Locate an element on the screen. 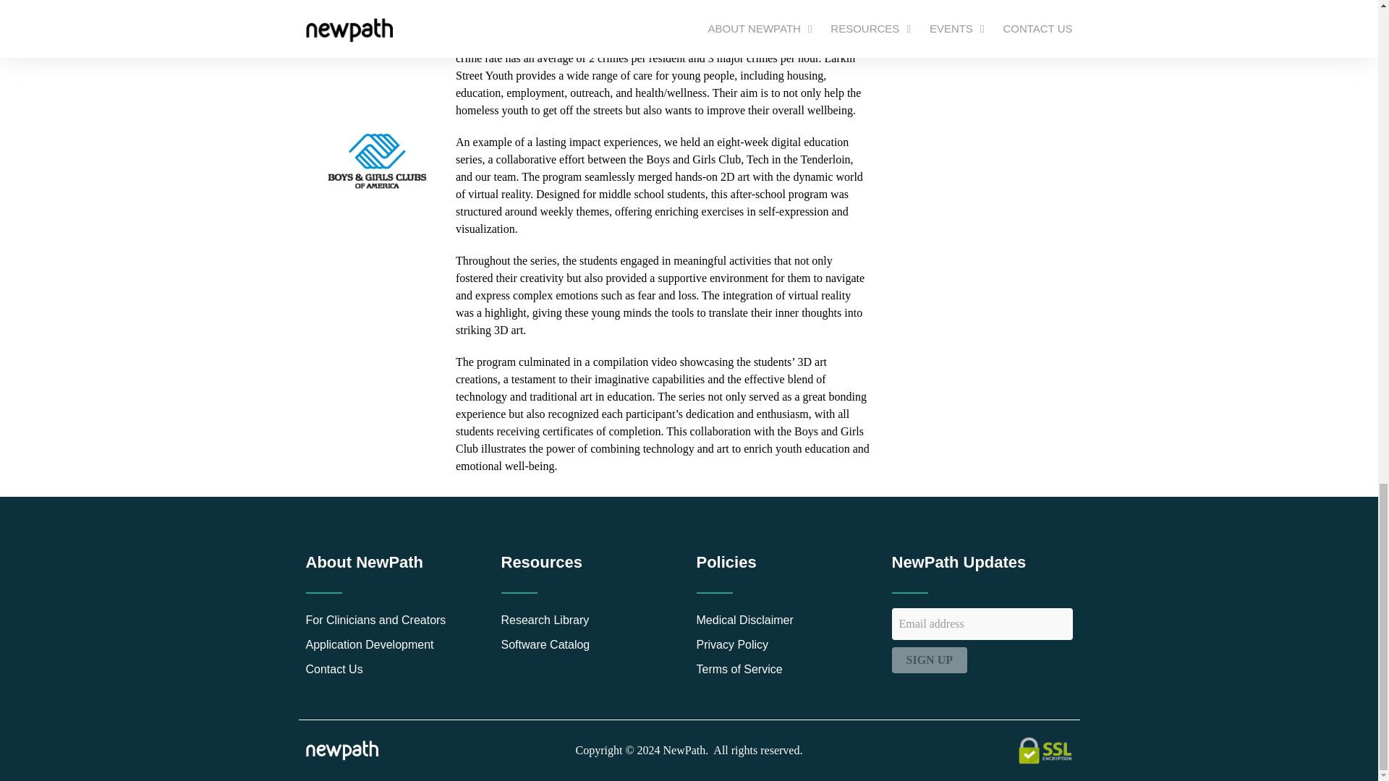 The width and height of the screenshot is (1389, 781). newpath is located at coordinates (341, 750).